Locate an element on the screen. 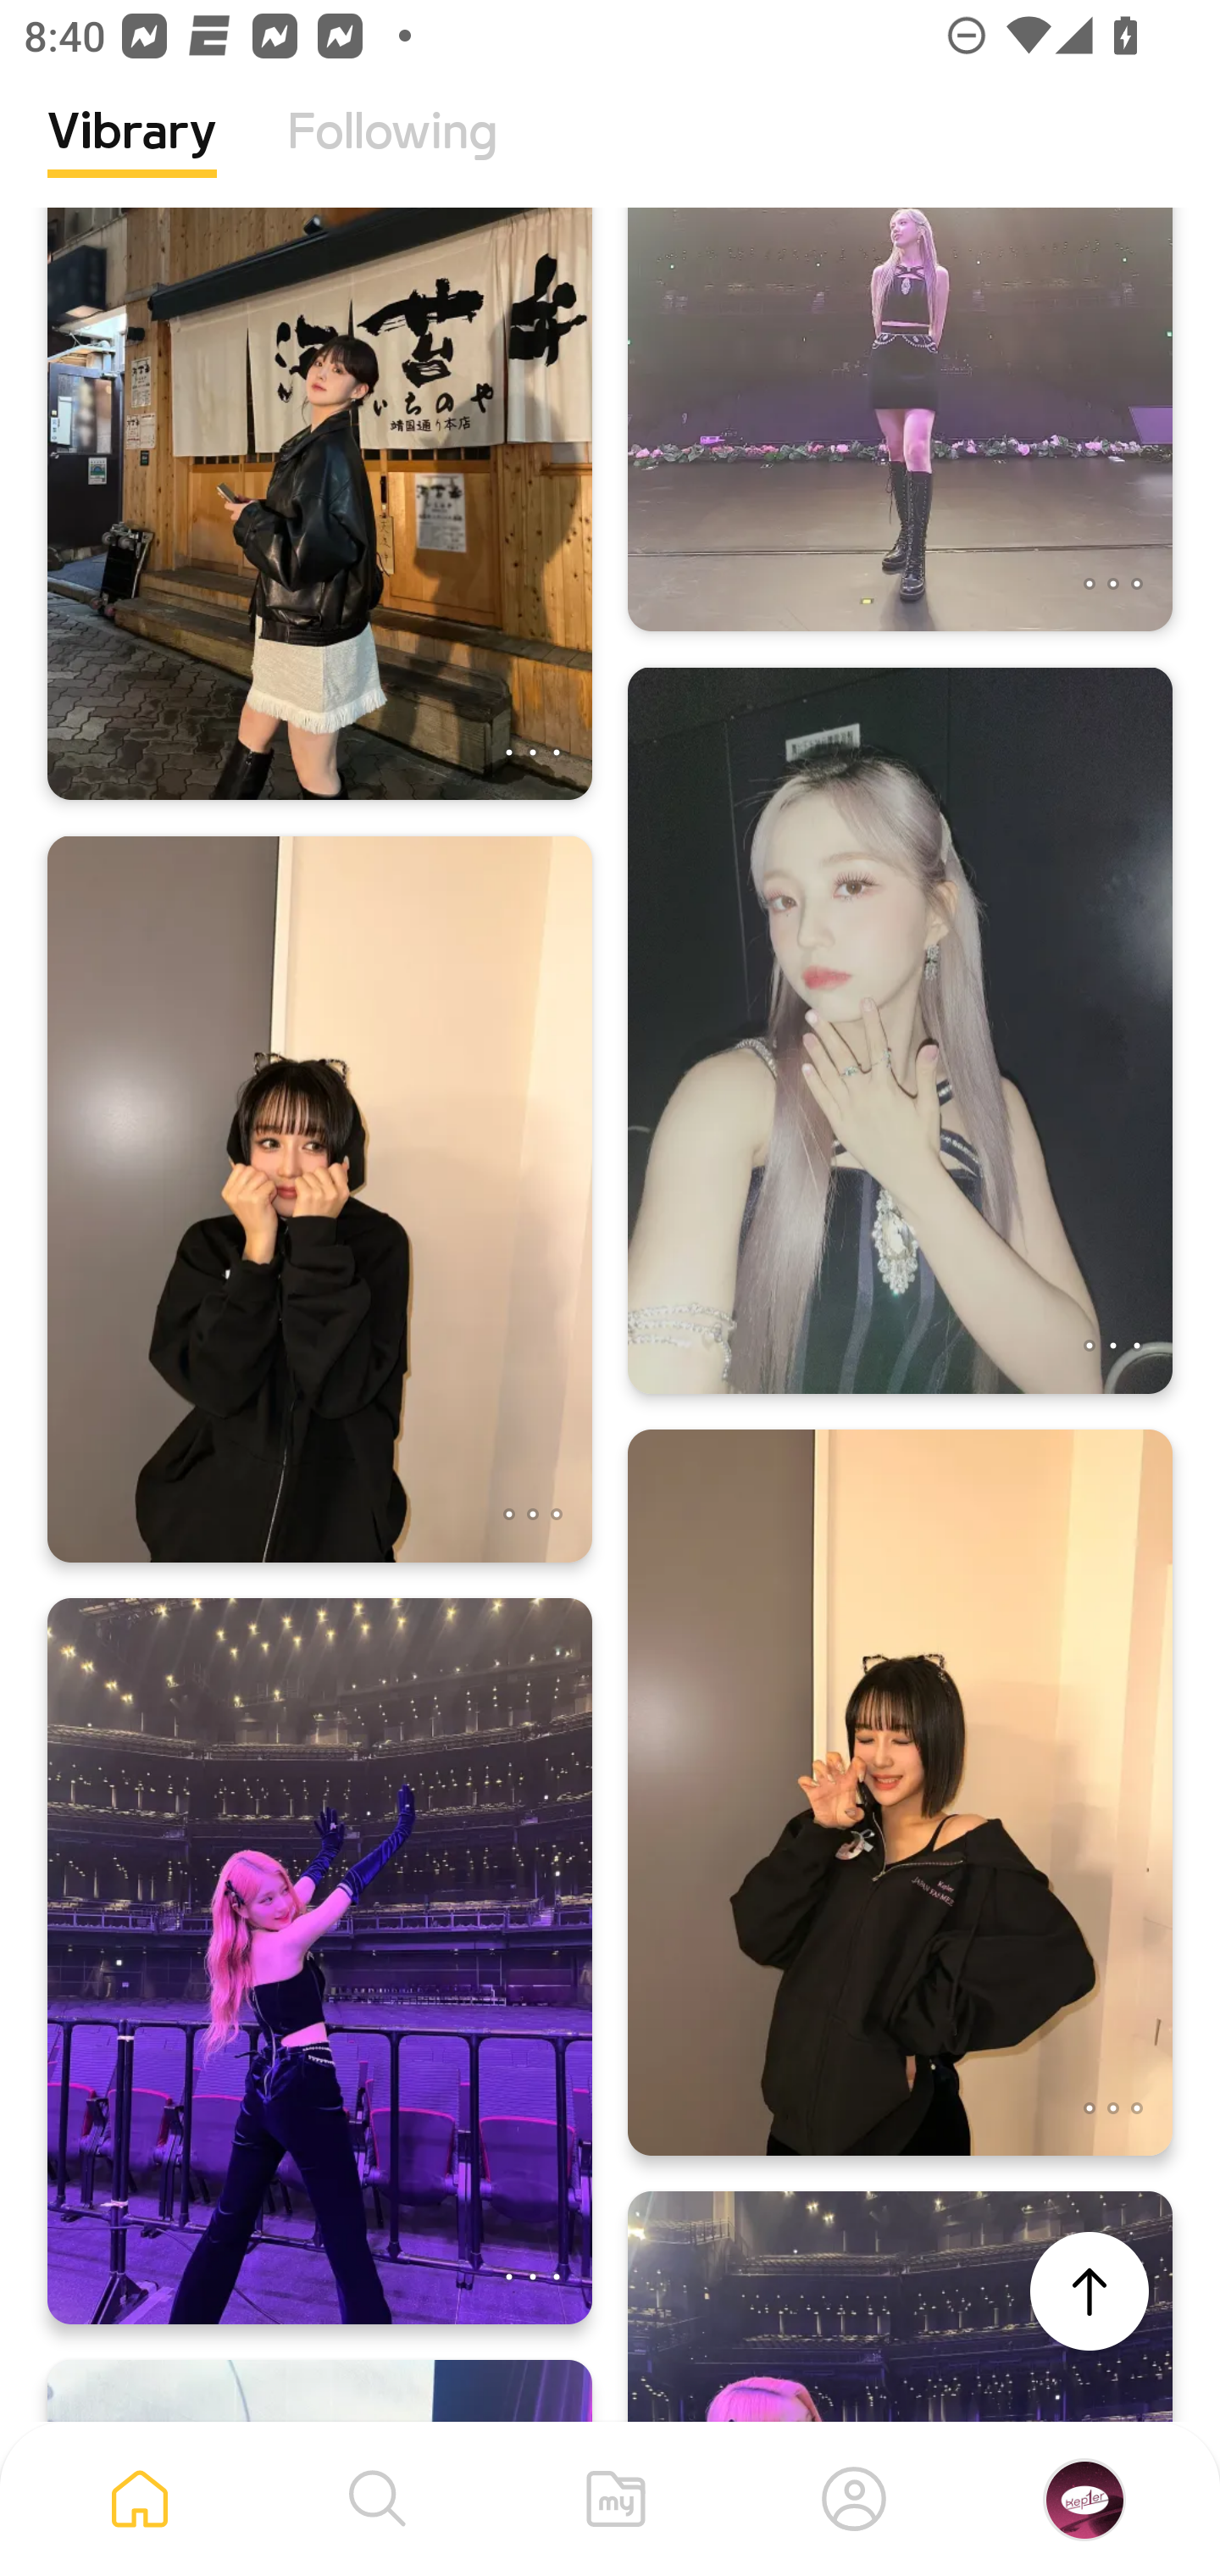 The height and width of the screenshot is (2576, 1220). Vibrary is located at coordinates (132, 157).